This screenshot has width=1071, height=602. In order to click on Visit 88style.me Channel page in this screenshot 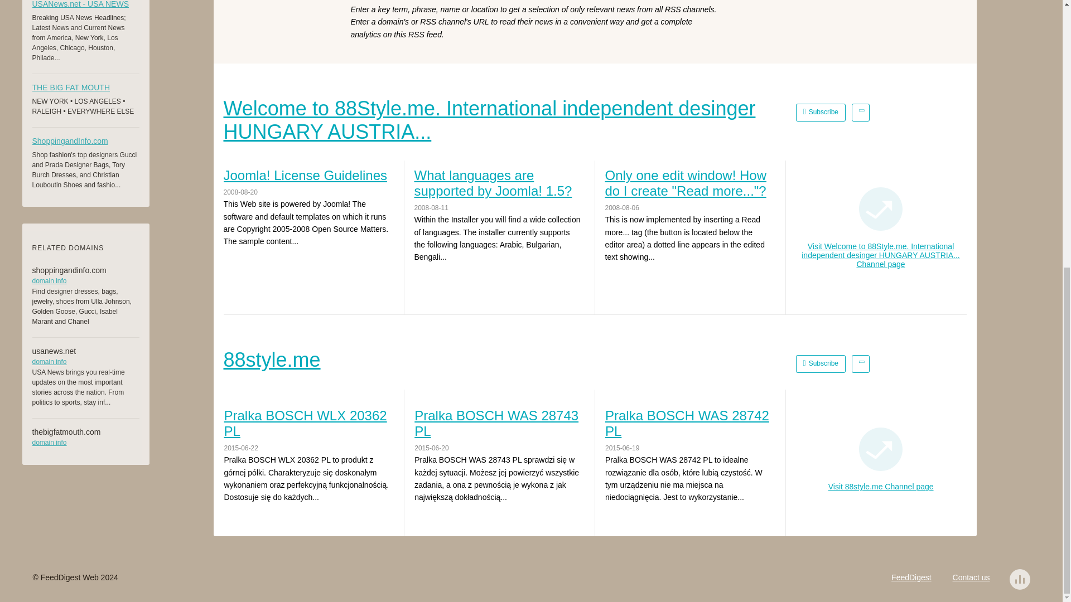, I will do `click(881, 487)`.